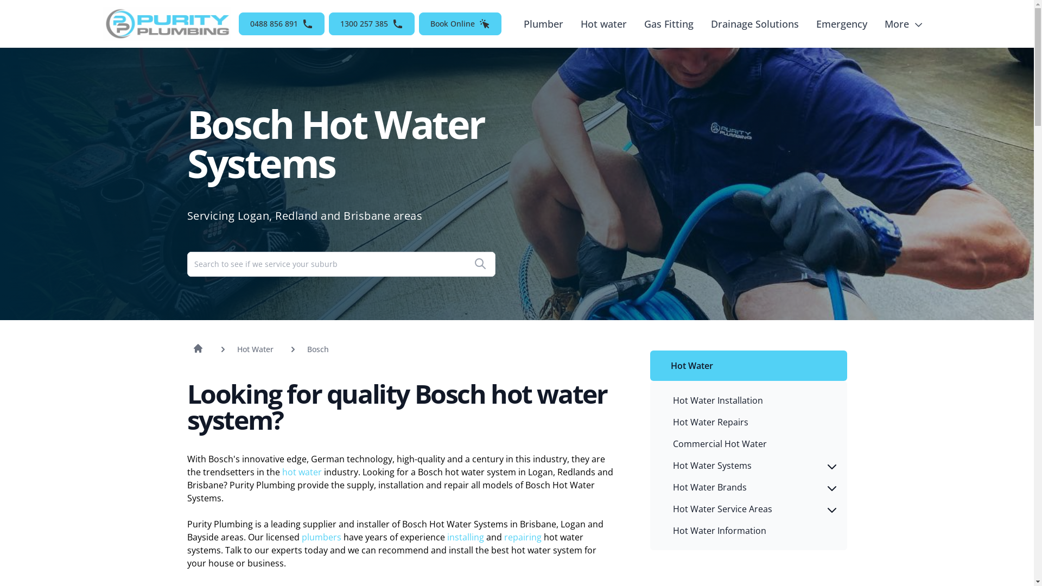 The width and height of the screenshot is (1042, 586). What do you see at coordinates (282, 24) in the screenshot?
I see `0488 856 891
-->` at bounding box center [282, 24].